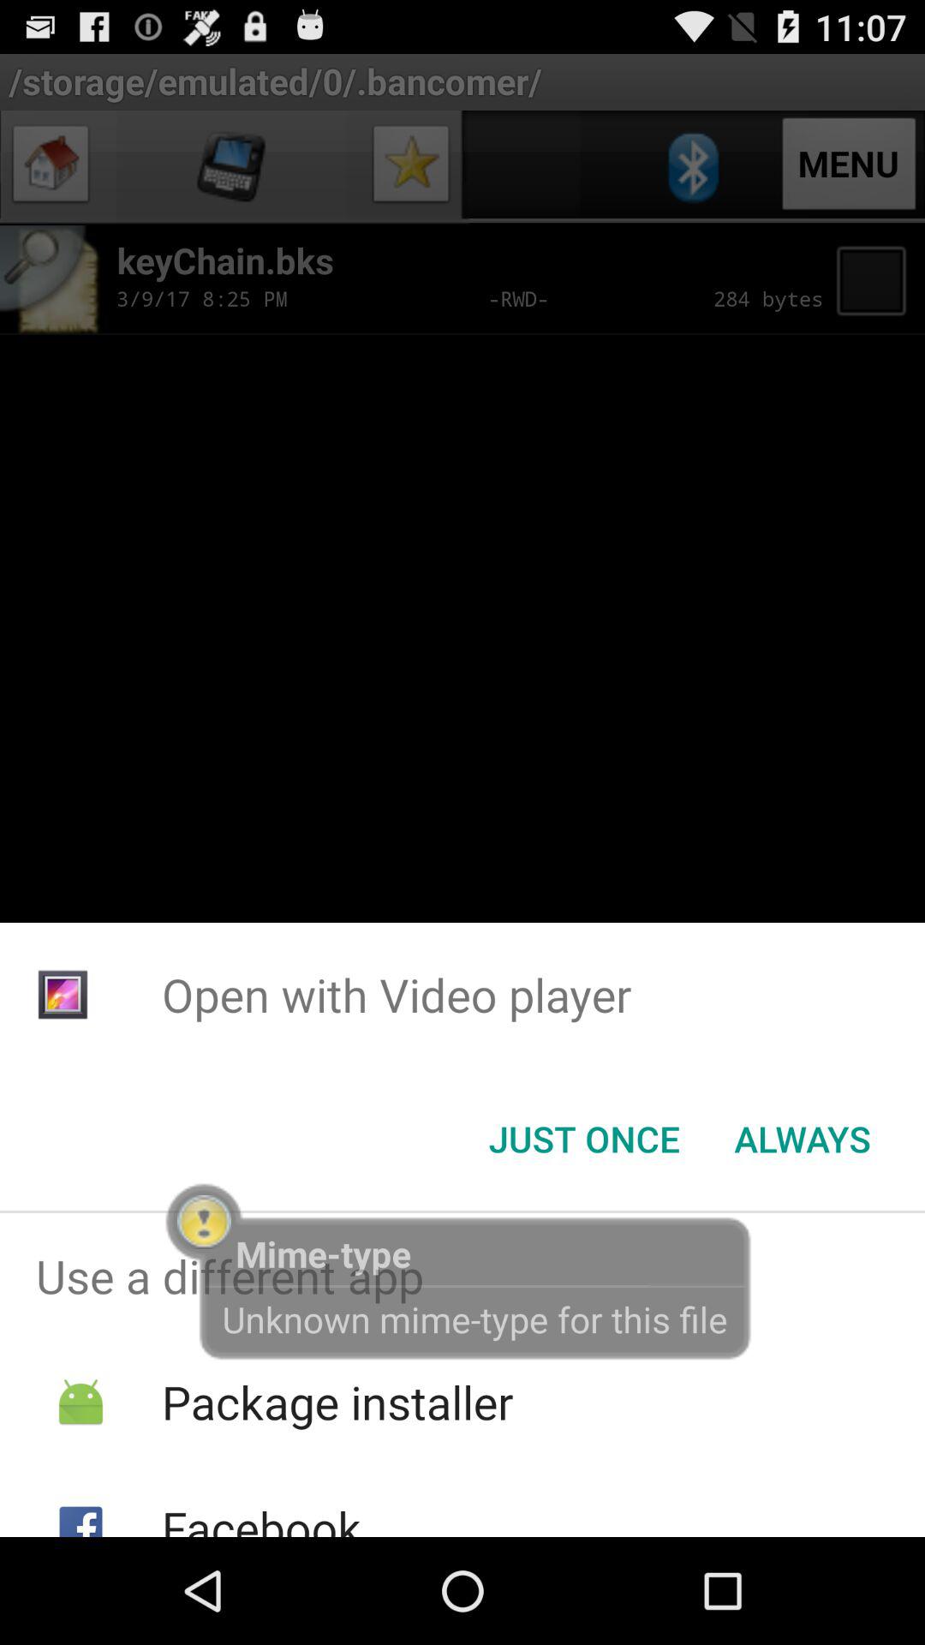 This screenshot has width=925, height=1645. Describe the element at coordinates (584, 1139) in the screenshot. I see `open item next to the always button` at that location.